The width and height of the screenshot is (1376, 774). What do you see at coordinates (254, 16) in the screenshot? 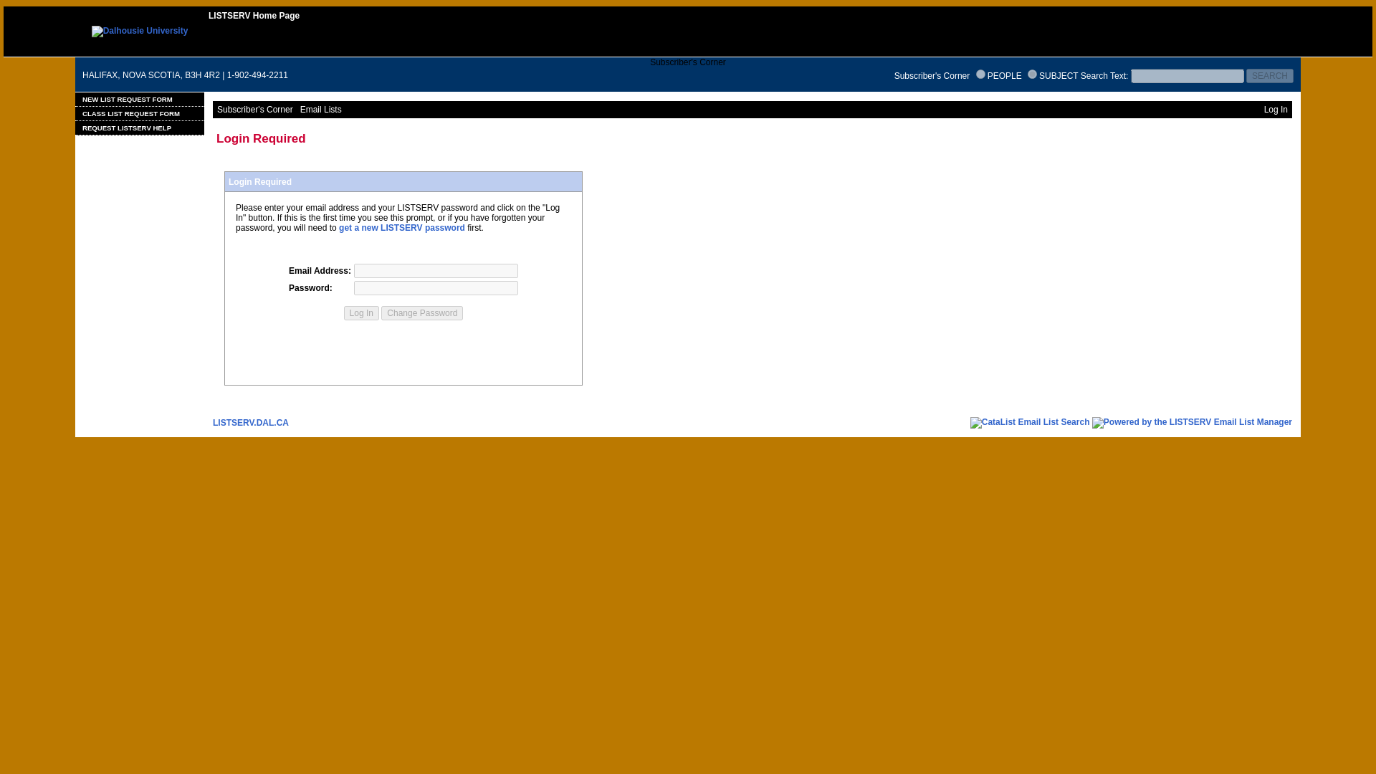
I see `LISTSERV Home Page` at bounding box center [254, 16].